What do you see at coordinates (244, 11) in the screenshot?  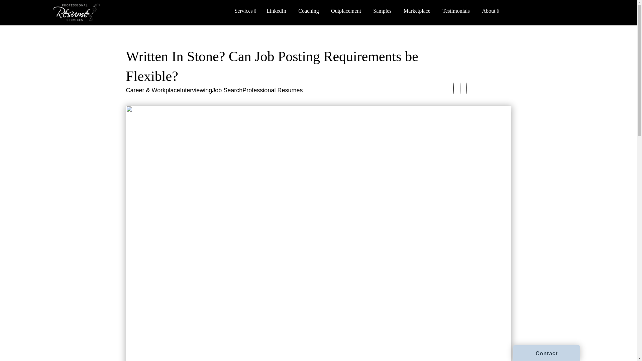 I see `Services` at bounding box center [244, 11].